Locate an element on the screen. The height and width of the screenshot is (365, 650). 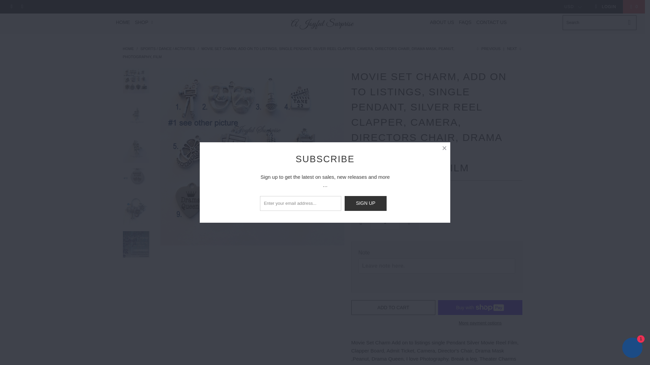
A Joyful Surprise is located at coordinates (322, 24).